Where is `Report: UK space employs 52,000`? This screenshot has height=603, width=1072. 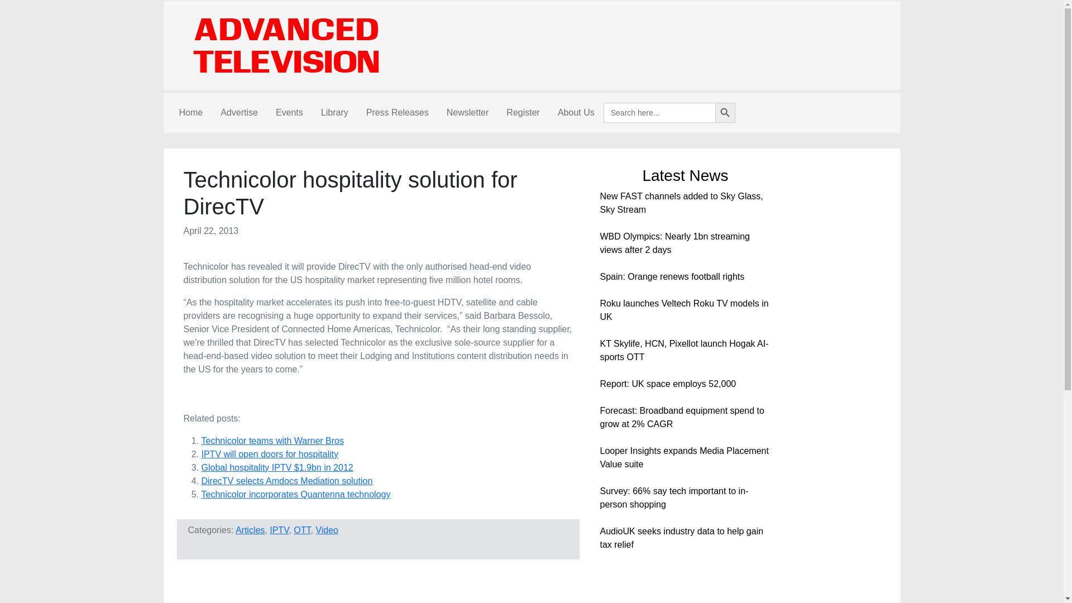
Report: UK space employs 52,000 is located at coordinates (667, 384).